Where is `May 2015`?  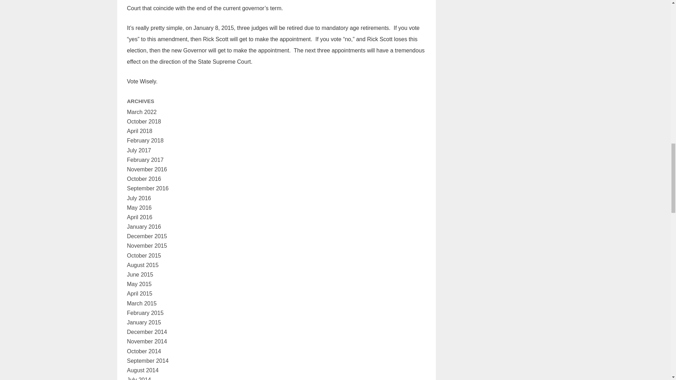 May 2015 is located at coordinates (139, 284).